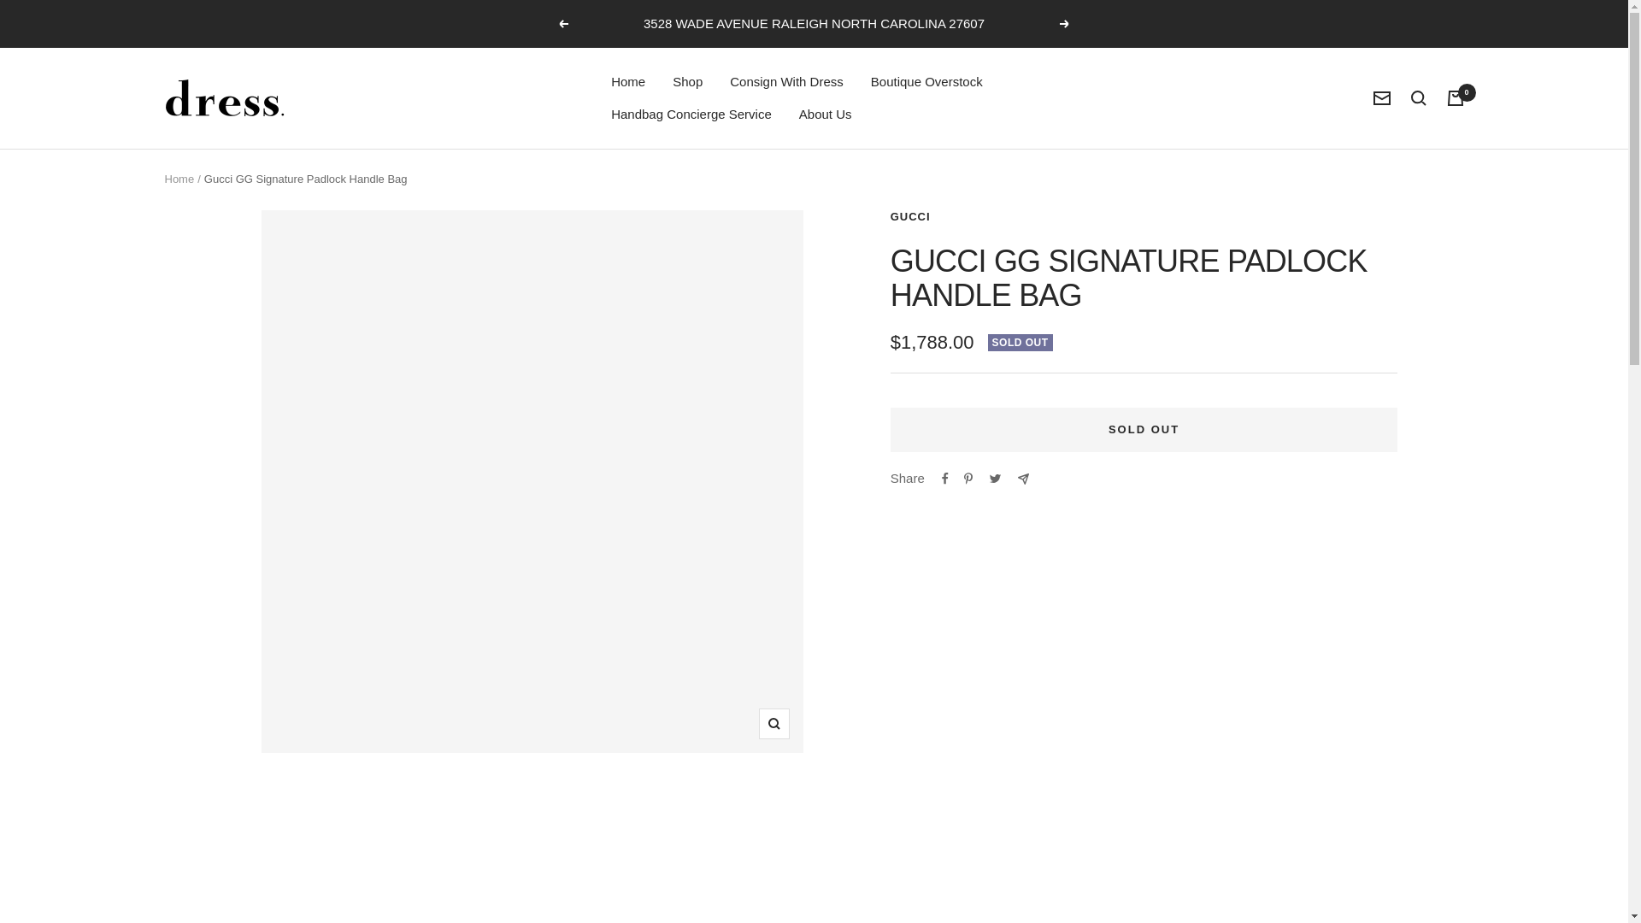  What do you see at coordinates (1381, 97) in the screenshot?
I see `Newsletter` at bounding box center [1381, 97].